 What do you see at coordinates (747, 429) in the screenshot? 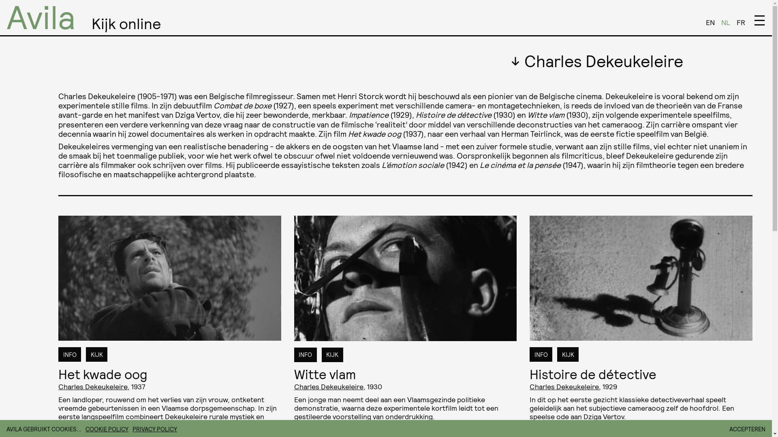
I see `ACCEPTEREN` at bounding box center [747, 429].